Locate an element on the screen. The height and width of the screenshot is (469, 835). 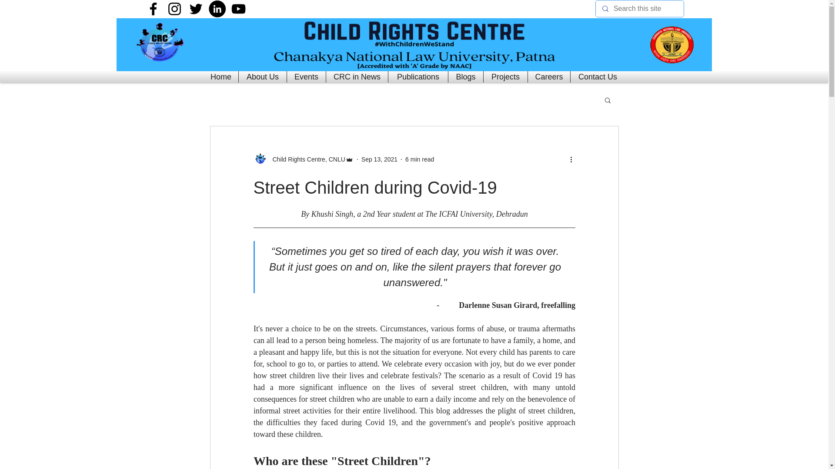
Publications is located at coordinates (418, 77).